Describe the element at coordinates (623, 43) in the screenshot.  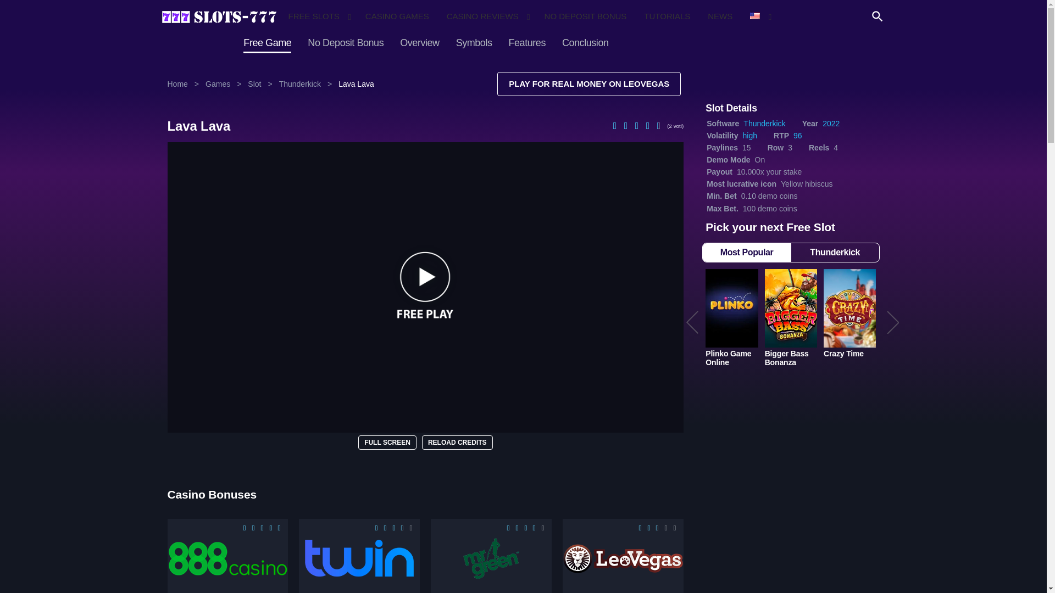
I see `Playson` at that location.